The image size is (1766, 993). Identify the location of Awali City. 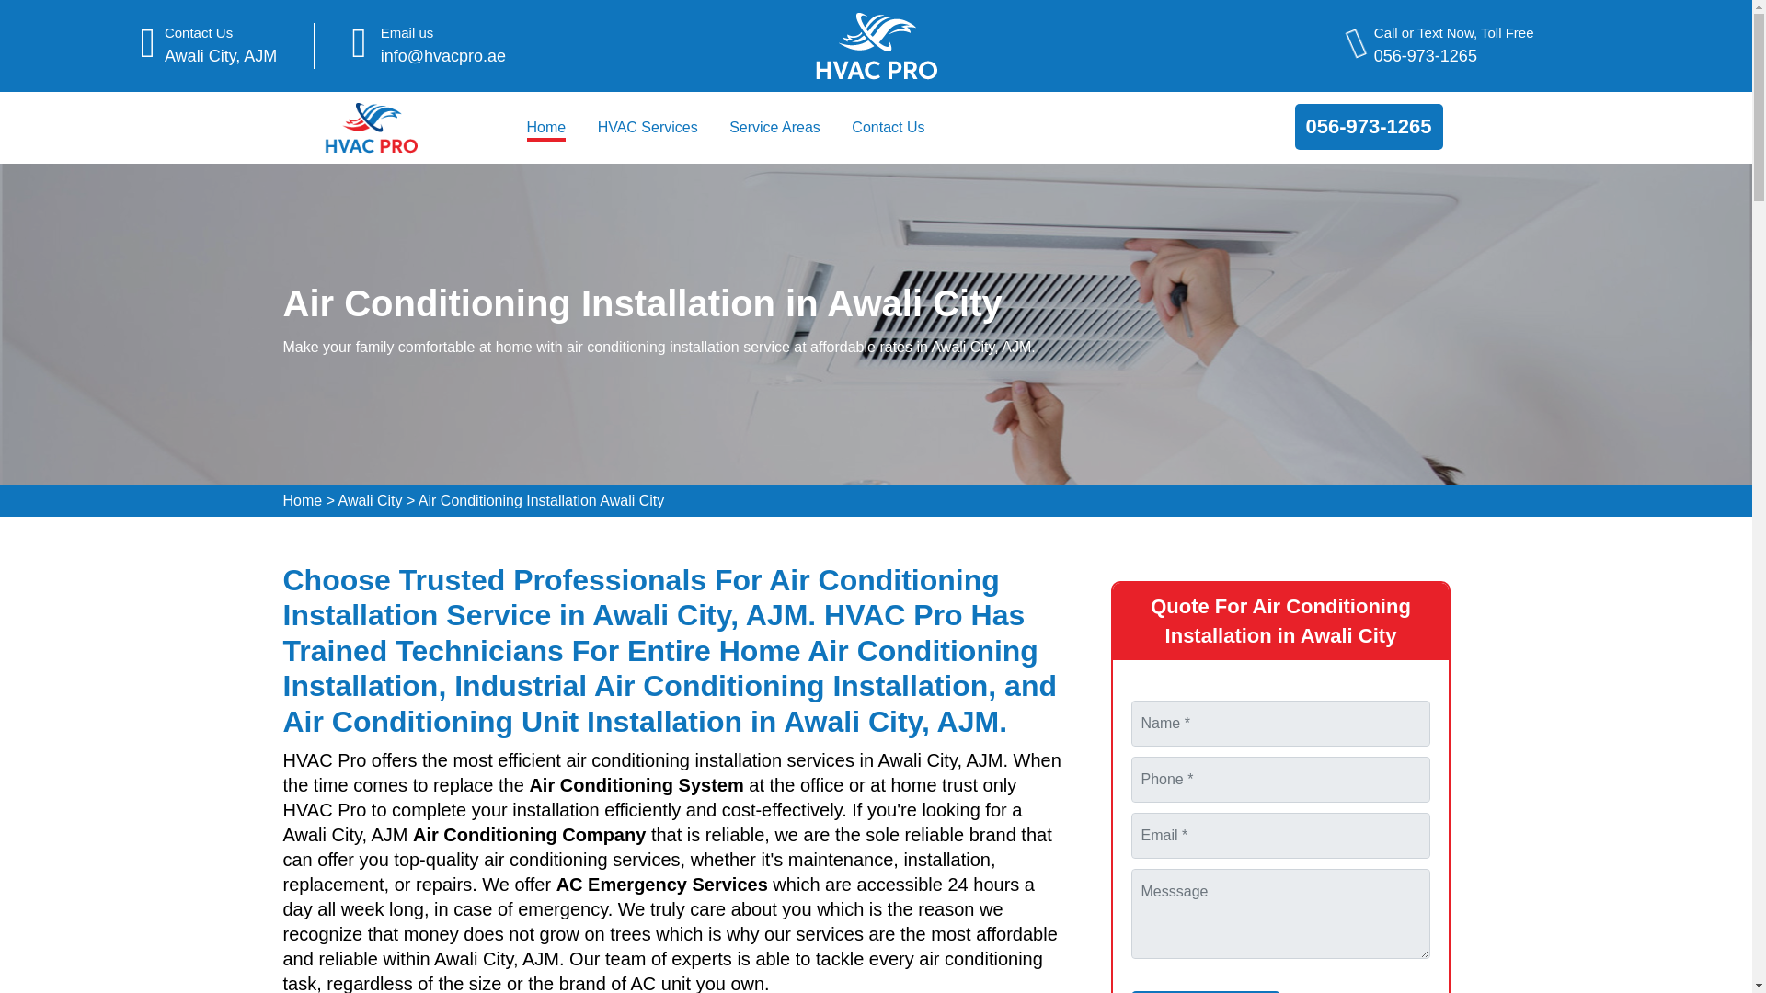
(370, 500).